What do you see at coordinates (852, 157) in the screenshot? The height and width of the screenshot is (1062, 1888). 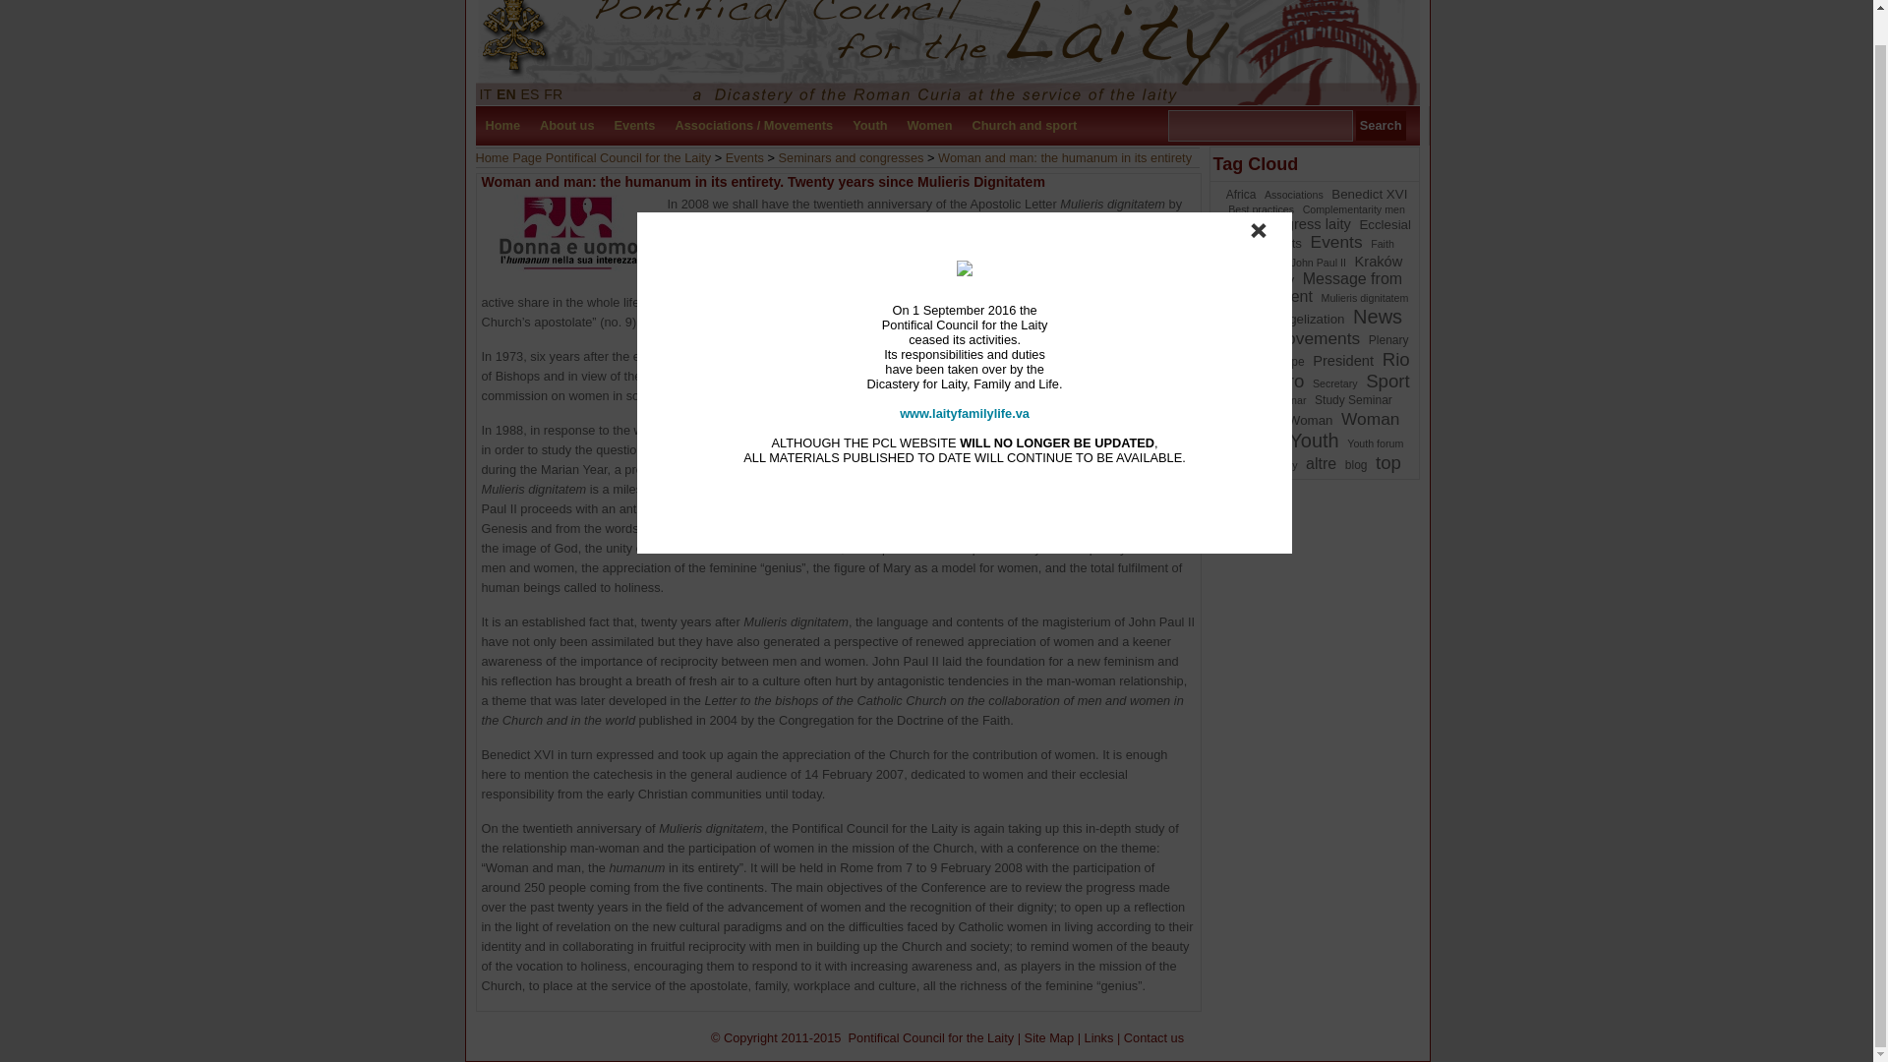 I see `Seminars and congresses` at bounding box center [852, 157].